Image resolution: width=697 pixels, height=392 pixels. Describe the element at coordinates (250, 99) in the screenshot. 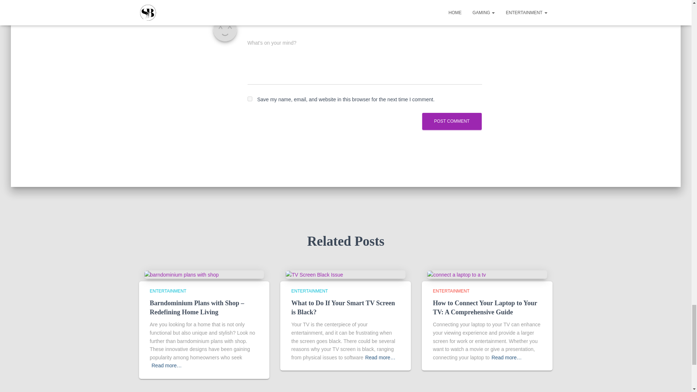

I see `yes` at that location.